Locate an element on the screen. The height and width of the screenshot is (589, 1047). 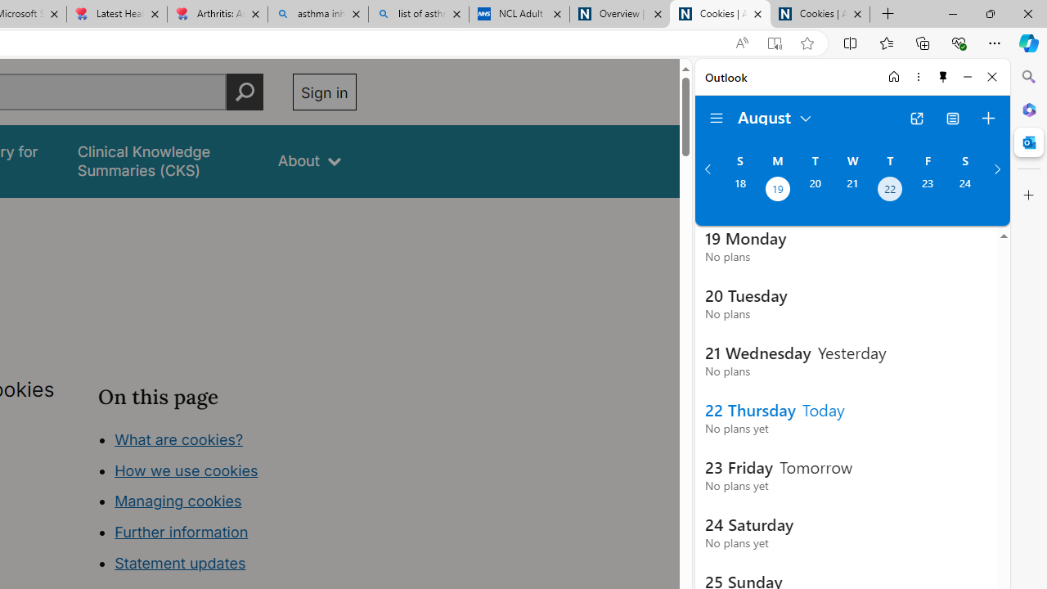
August is located at coordinates (775, 116).